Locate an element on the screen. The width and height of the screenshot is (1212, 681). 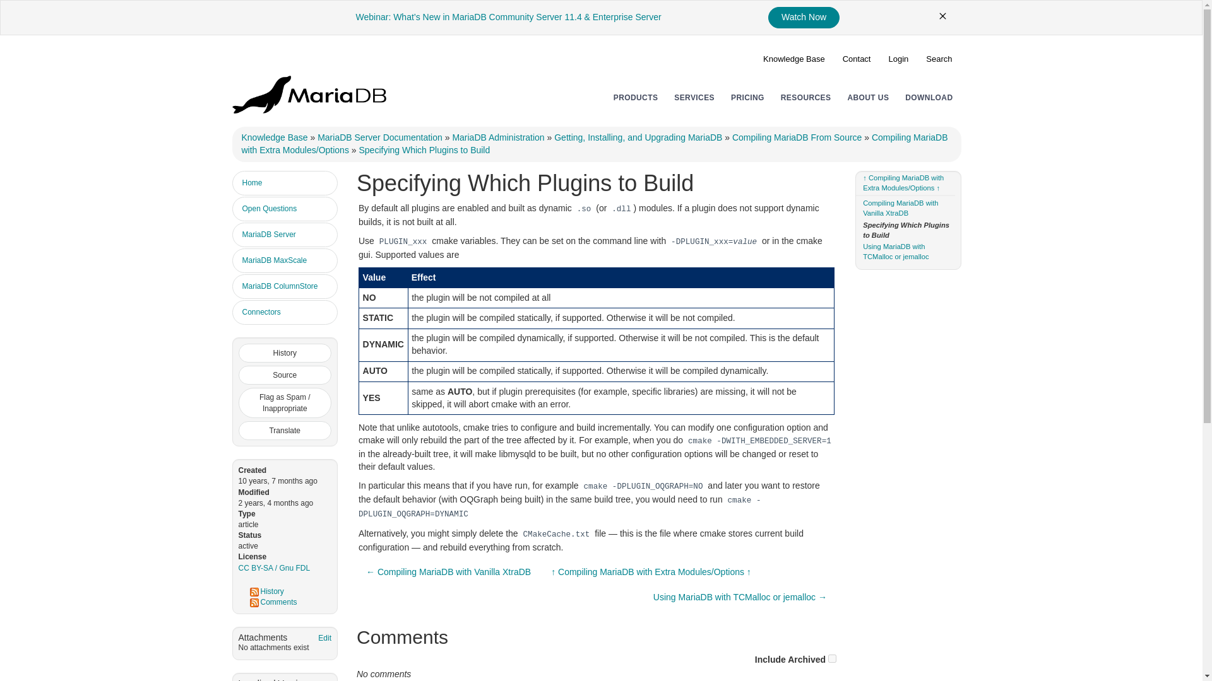
MariaDB Server Documentation is located at coordinates (380, 137).